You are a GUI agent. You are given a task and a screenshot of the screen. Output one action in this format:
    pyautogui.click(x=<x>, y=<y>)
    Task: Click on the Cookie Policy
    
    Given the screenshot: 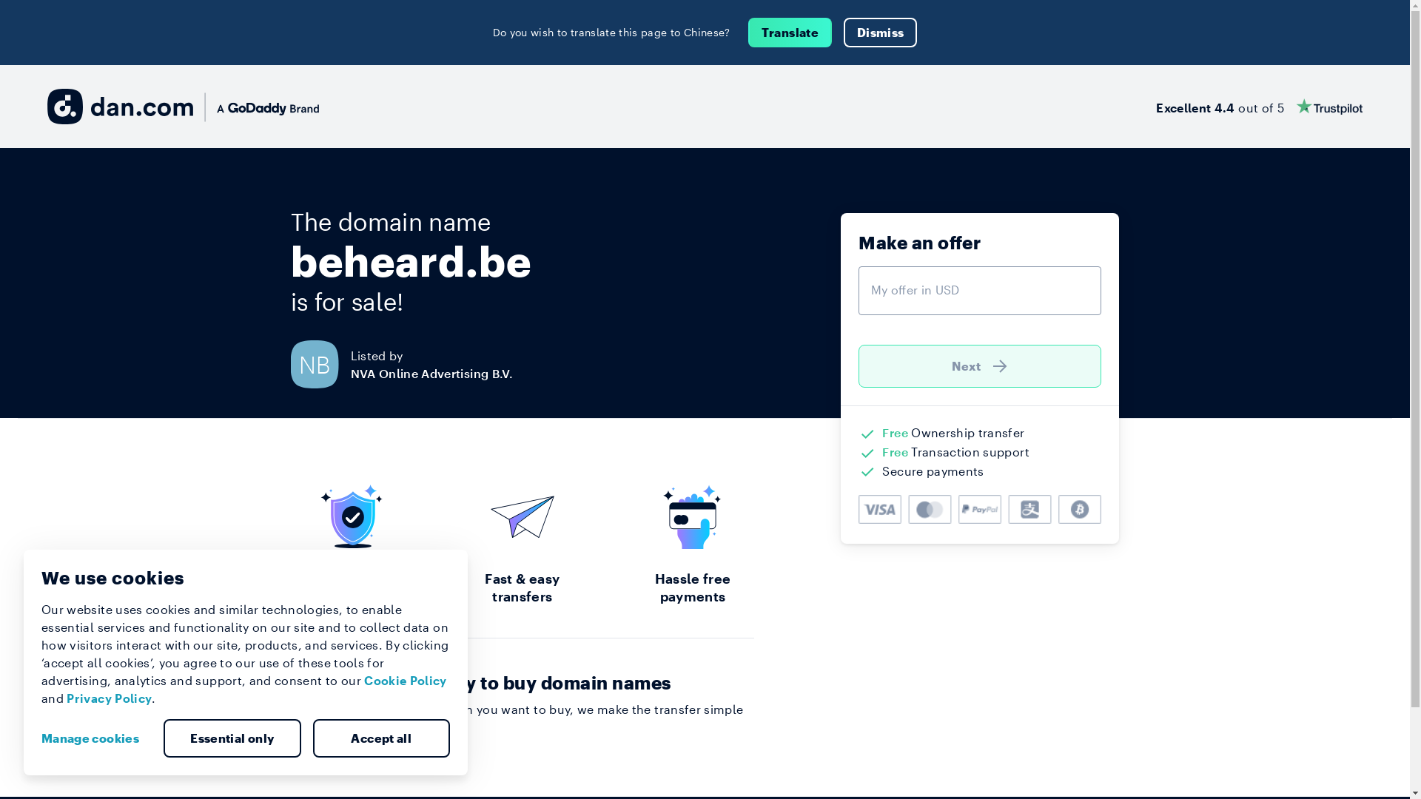 What is the action you would take?
    pyautogui.click(x=406, y=681)
    